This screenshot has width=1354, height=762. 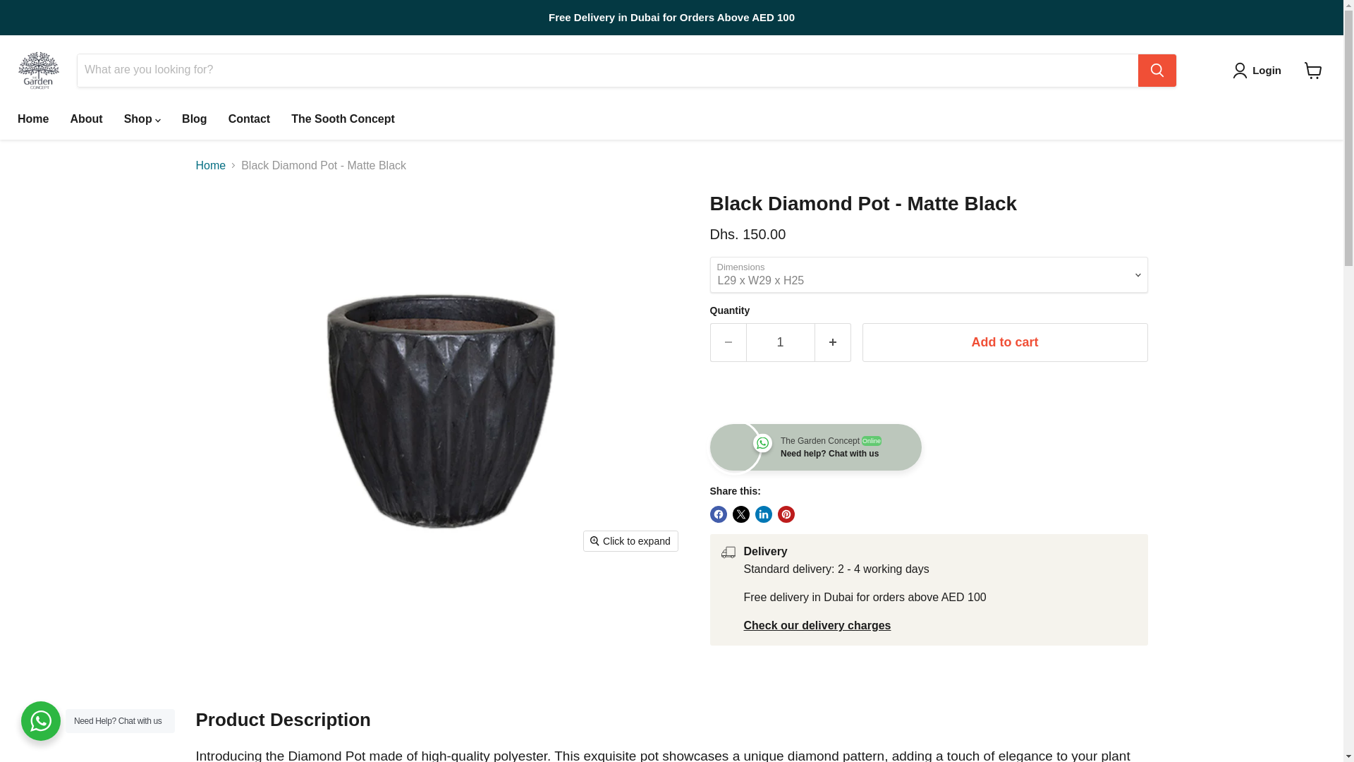 I want to click on 1, so click(x=780, y=342).